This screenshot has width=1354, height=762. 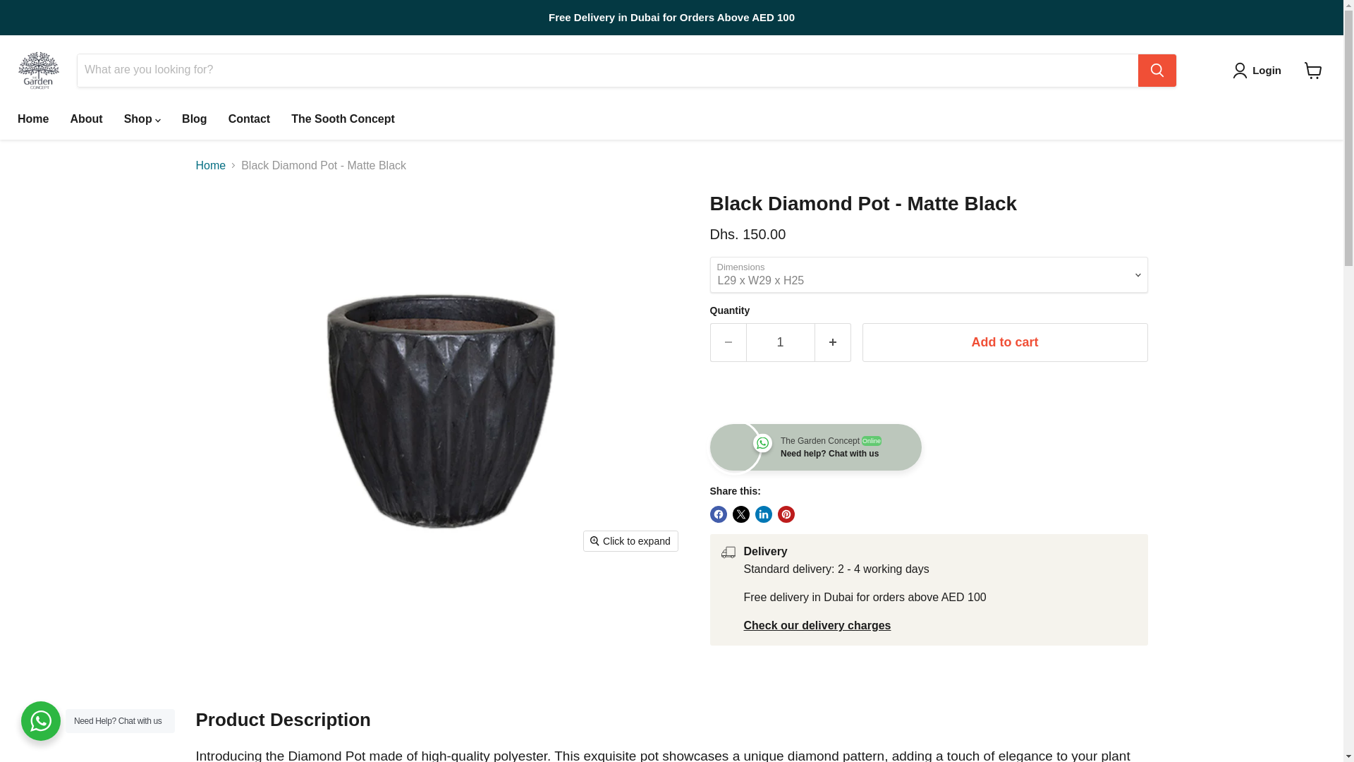 I want to click on 1, so click(x=780, y=342).